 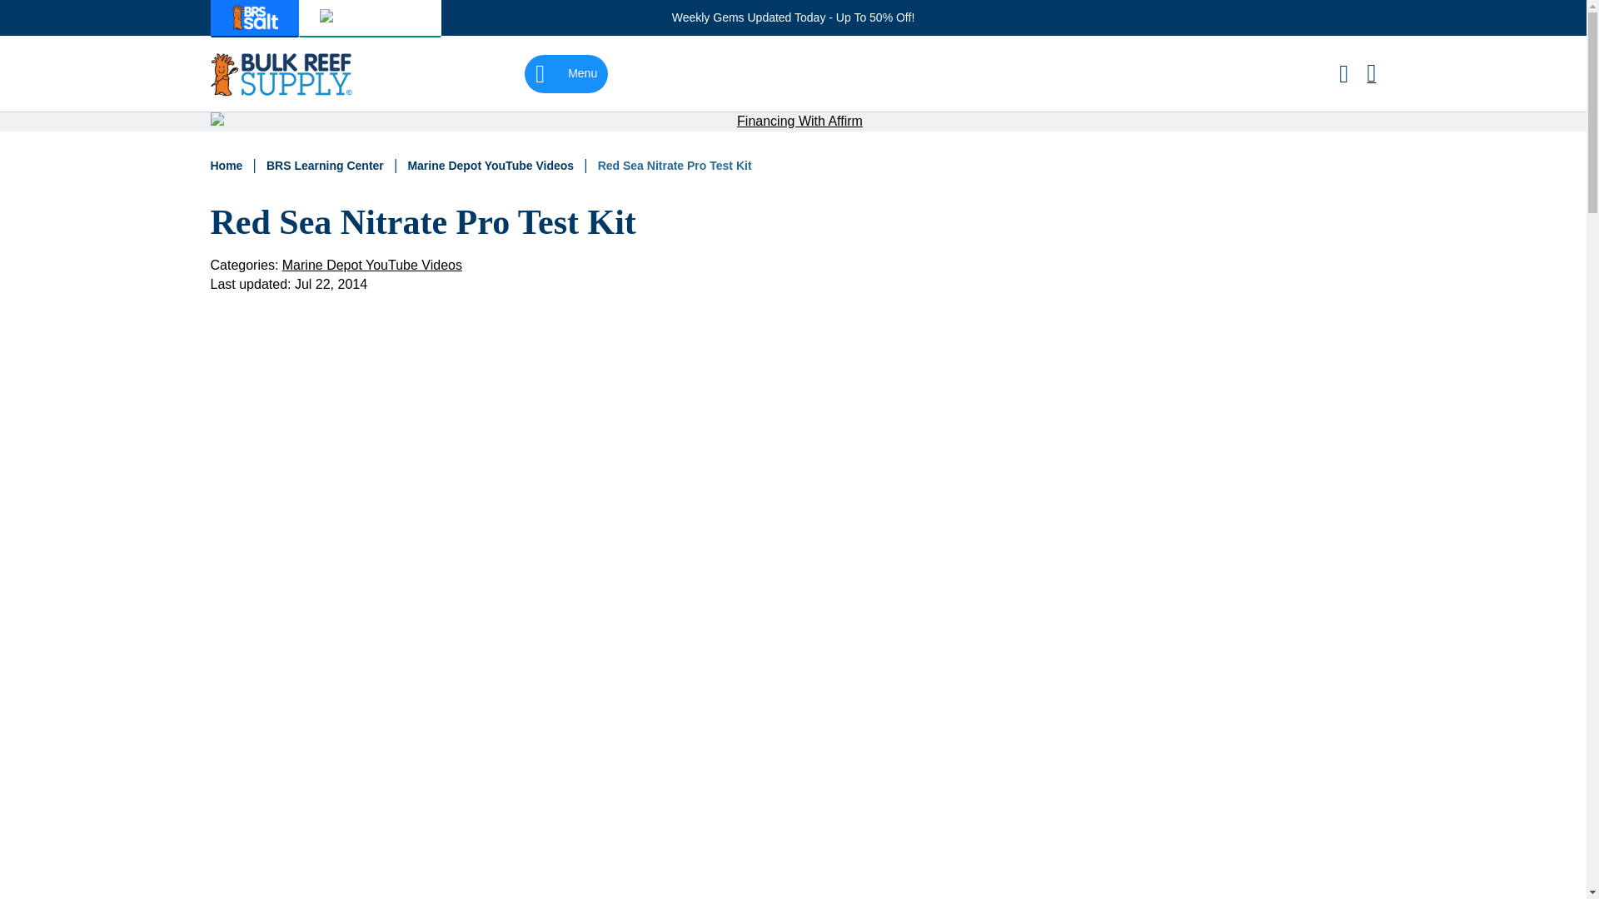 What do you see at coordinates (326, 166) in the screenshot?
I see `BRS Learning Center` at bounding box center [326, 166].